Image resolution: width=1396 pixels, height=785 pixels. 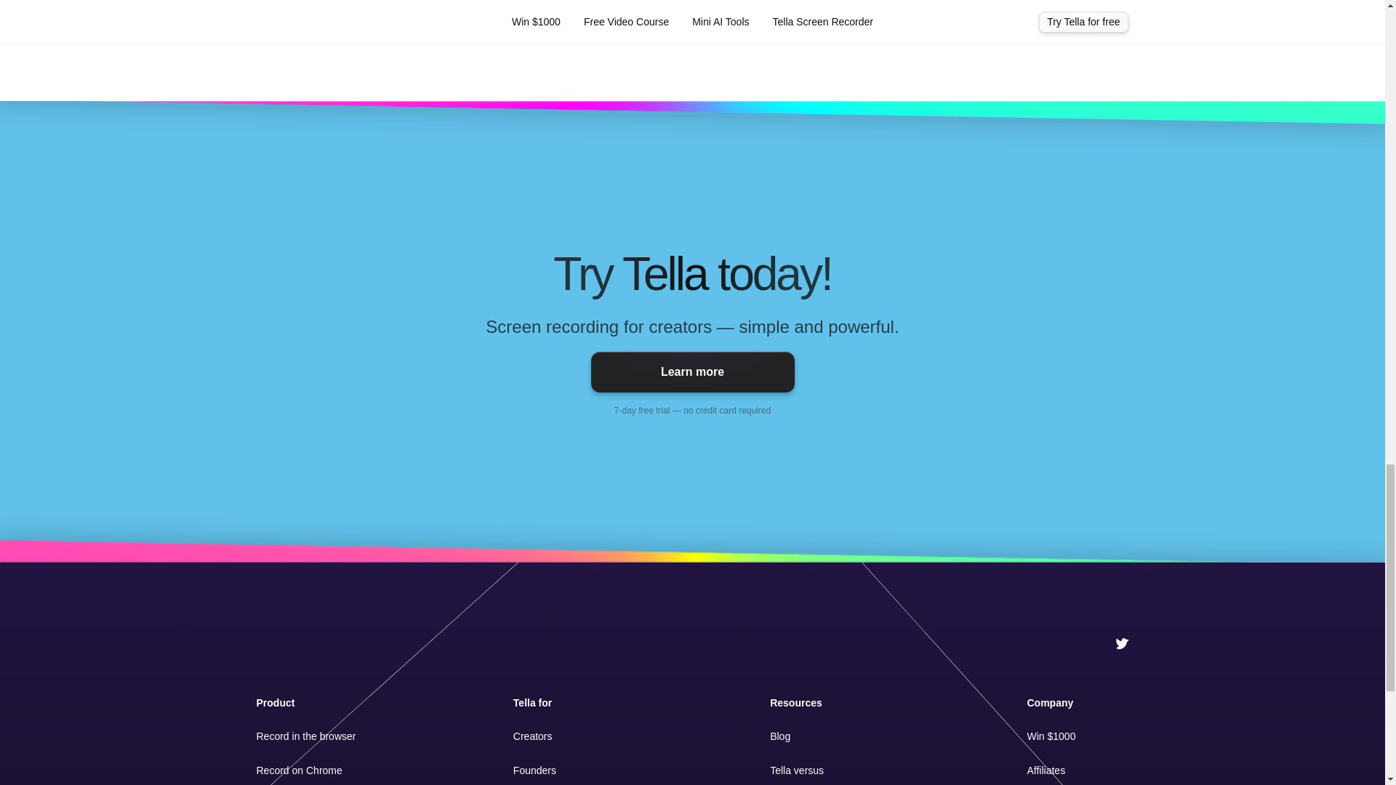 I want to click on Record in the browser, so click(x=305, y=736).